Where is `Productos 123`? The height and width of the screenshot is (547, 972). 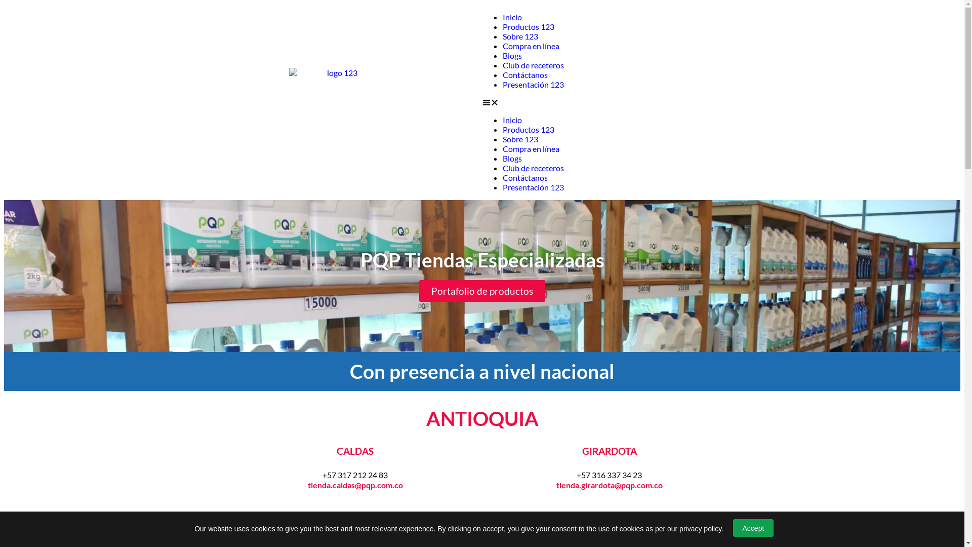 Productos 123 is located at coordinates (528, 130).